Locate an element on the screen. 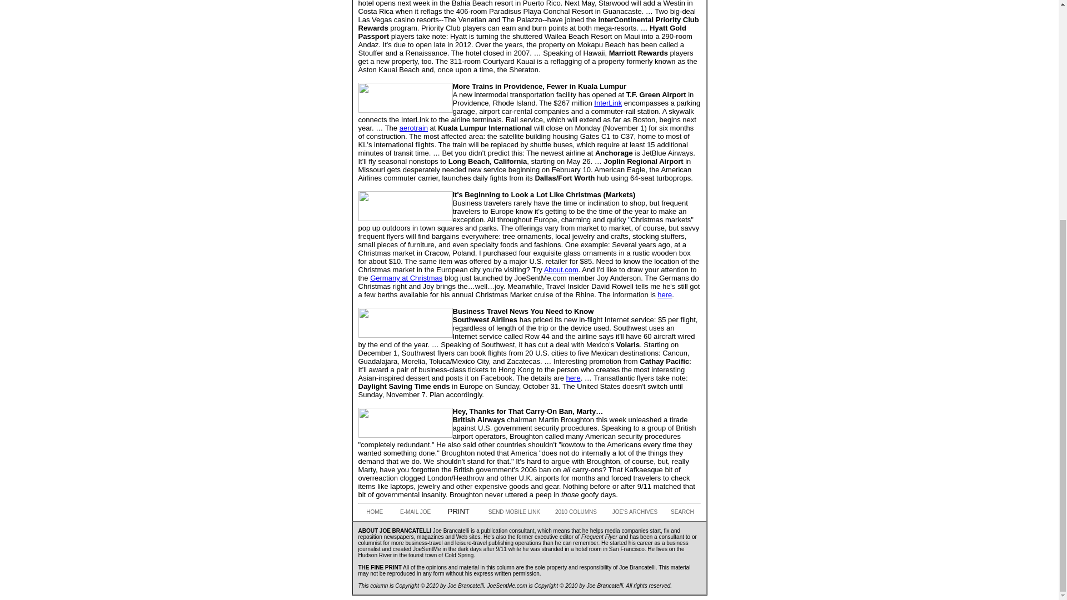 The image size is (1067, 600). here is located at coordinates (574, 378).